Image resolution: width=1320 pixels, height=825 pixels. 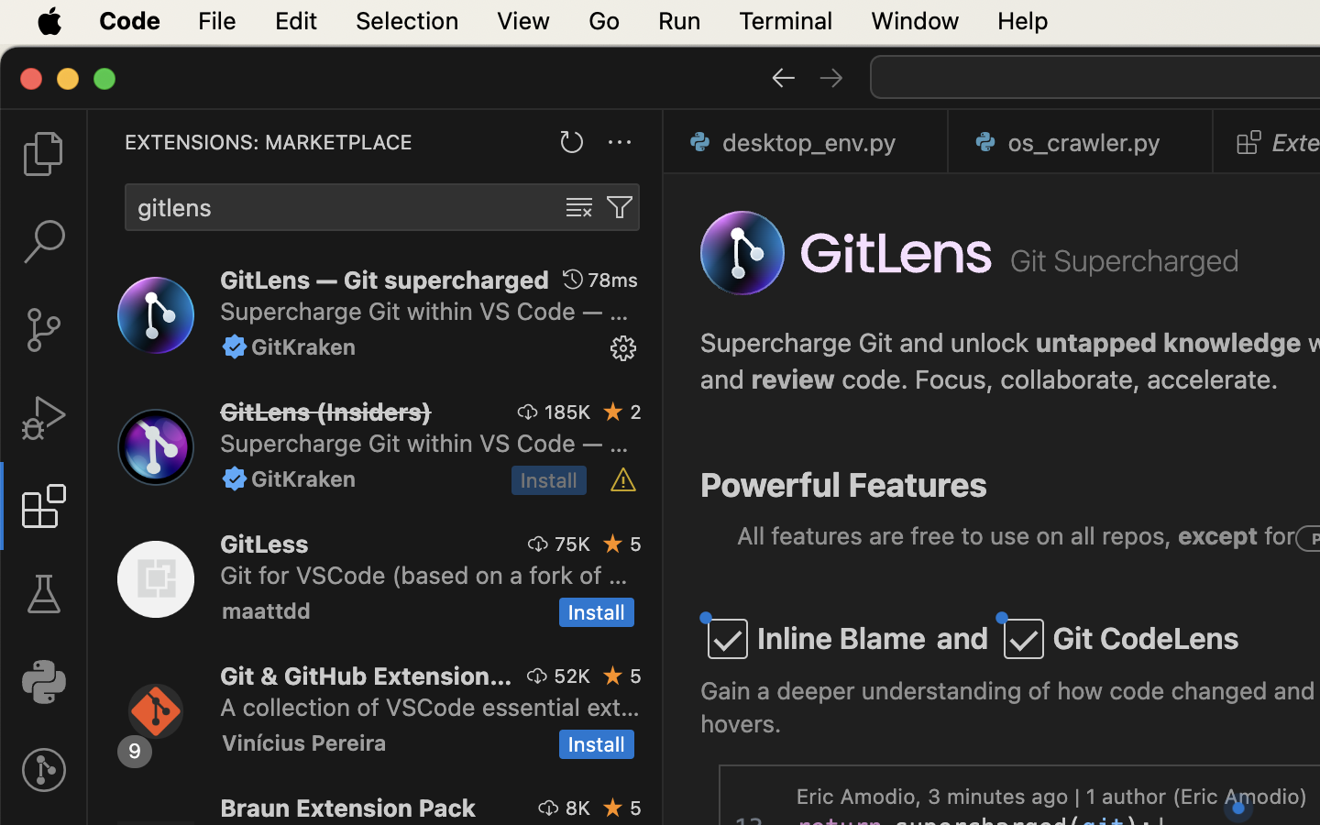 What do you see at coordinates (568, 412) in the screenshot?
I see `185K` at bounding box center [568, 412].